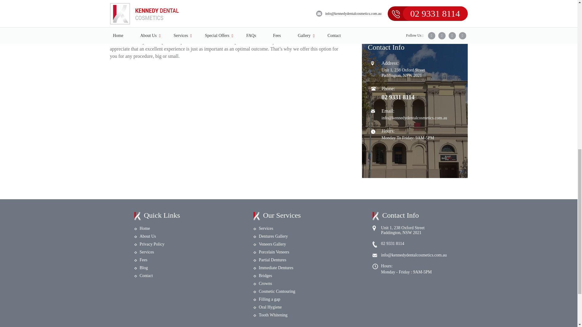 This screenshot has height=327, width=582. I want to click on Blog, so click(144, 268).